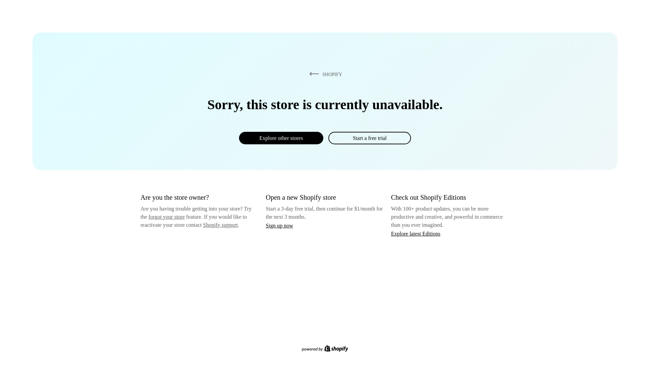 Image resolution: width=650 pixels, height=365 pixels. Describe the element at coordinates (281, 138) in the screenshot. I see `Explore other stores` at that location.